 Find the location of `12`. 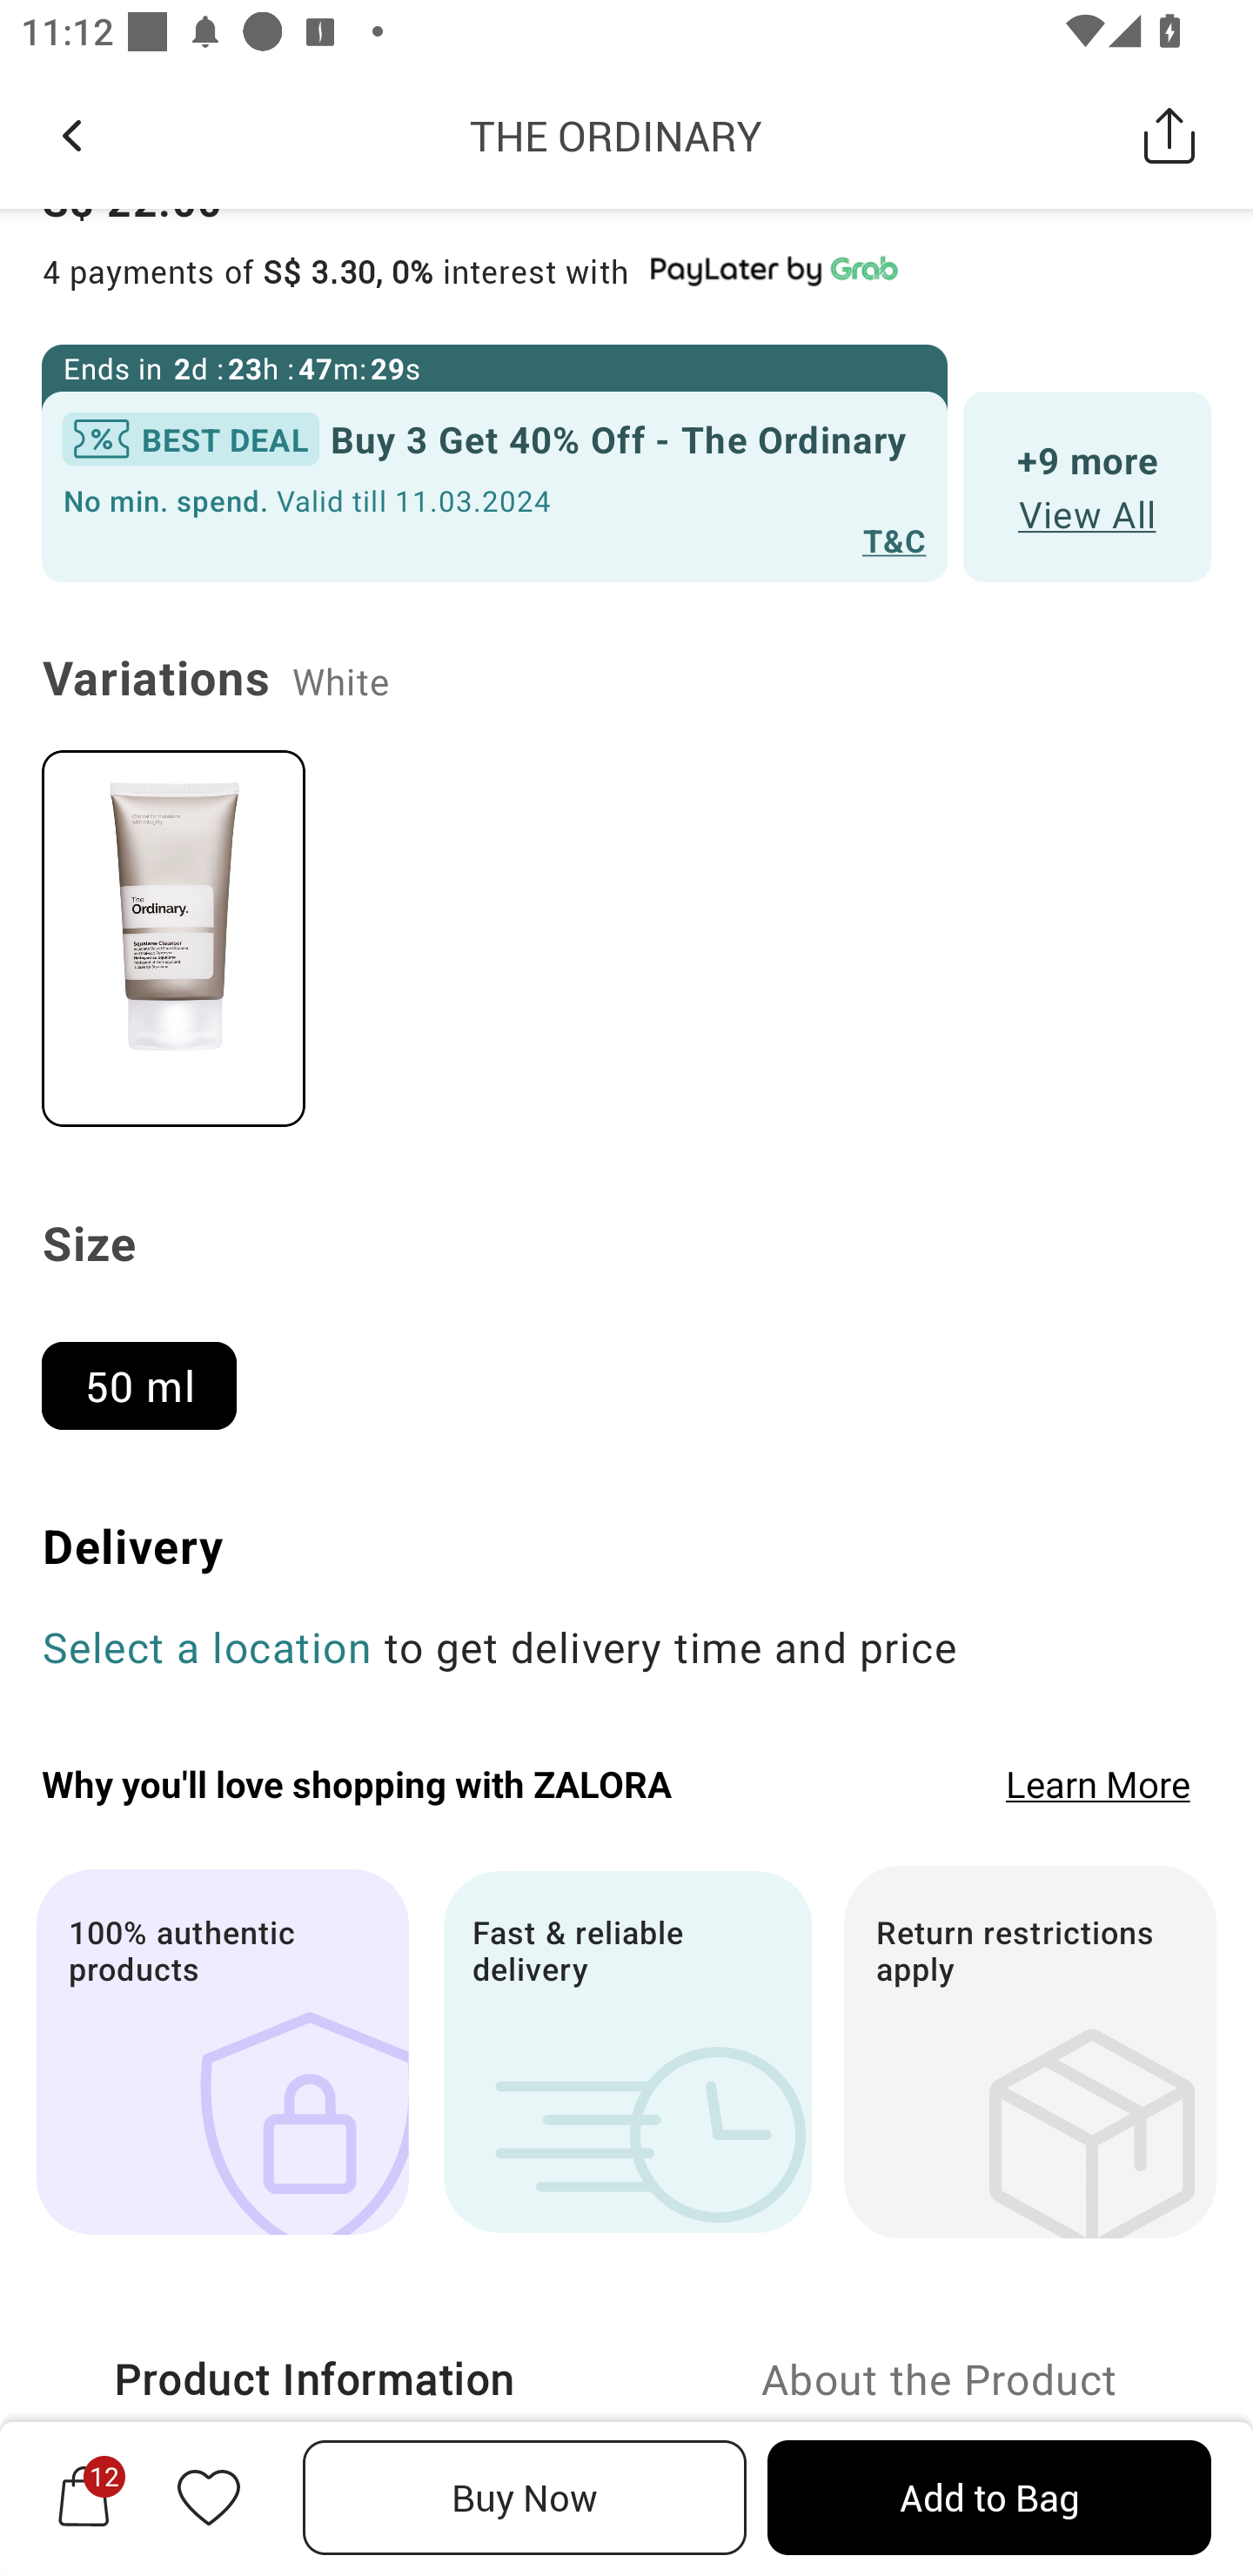

12 is located at coordinates (84, 2497).